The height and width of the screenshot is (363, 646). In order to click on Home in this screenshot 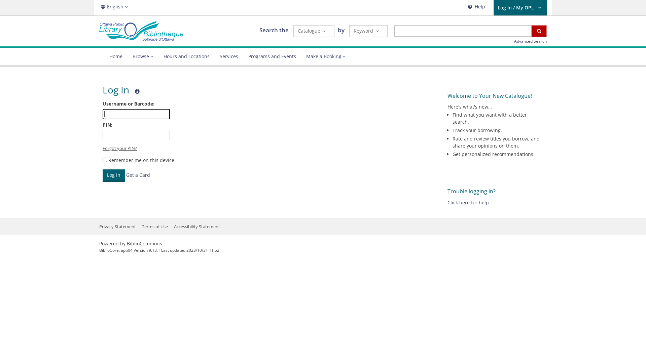, I will do `click(116, 56)`.